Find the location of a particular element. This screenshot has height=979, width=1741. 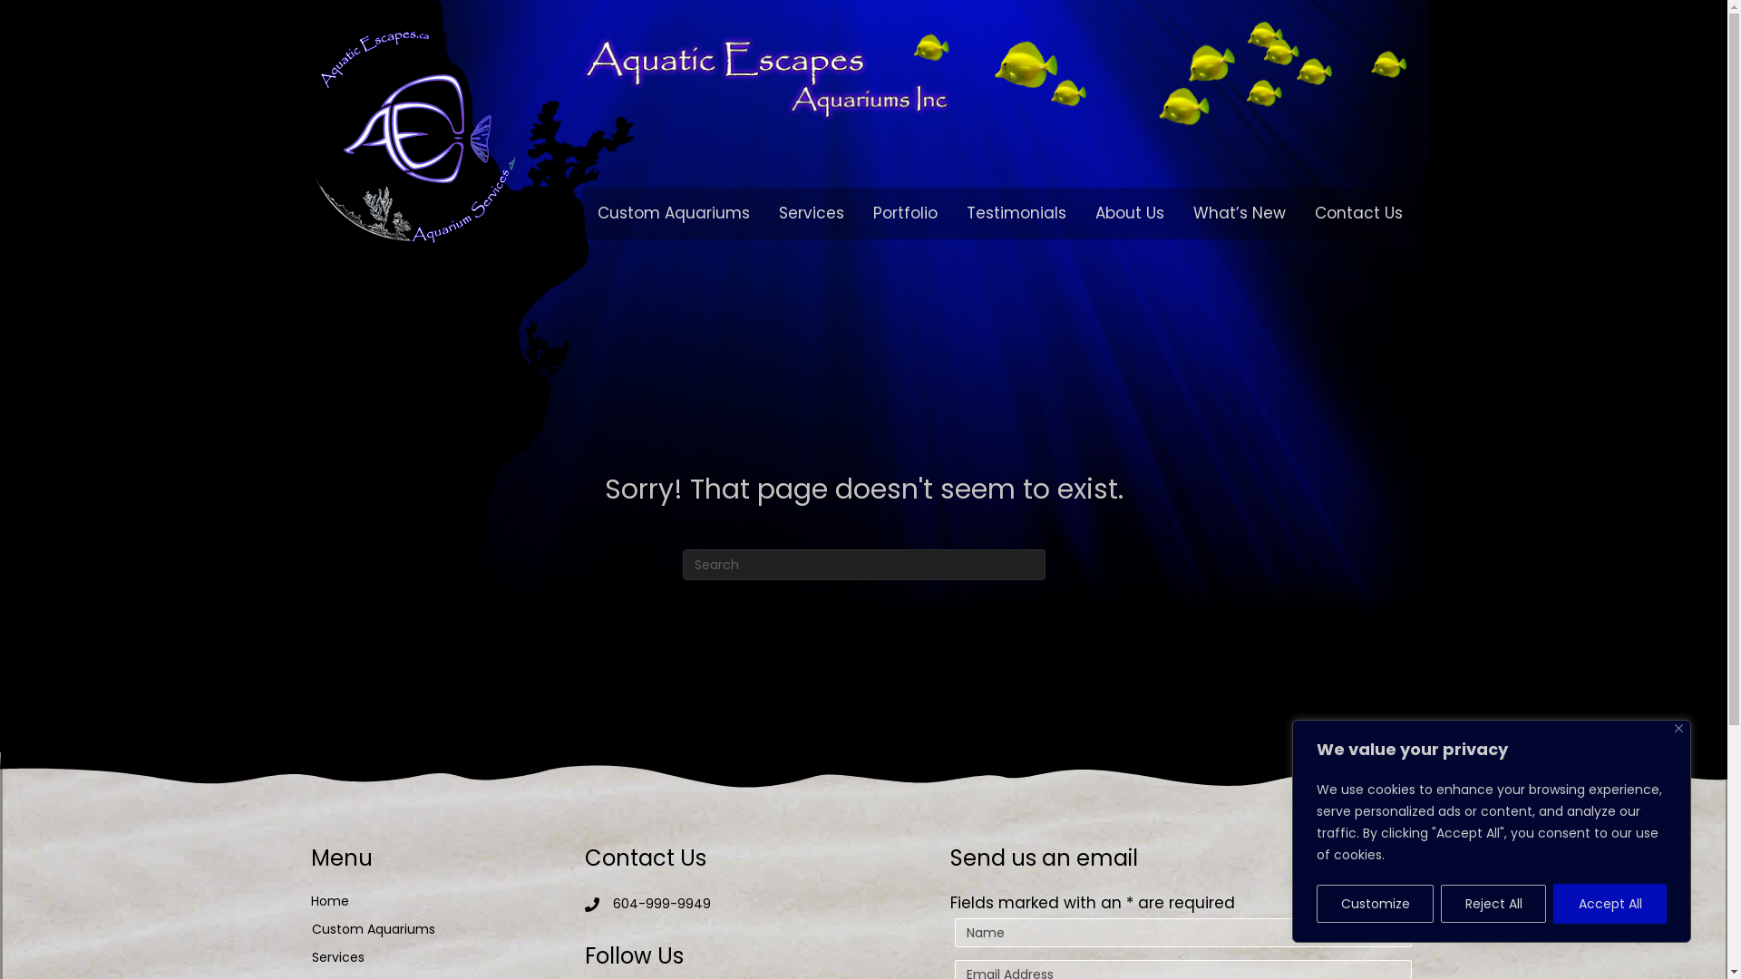

Custom Aquariums is located at coordinates (674, 214).